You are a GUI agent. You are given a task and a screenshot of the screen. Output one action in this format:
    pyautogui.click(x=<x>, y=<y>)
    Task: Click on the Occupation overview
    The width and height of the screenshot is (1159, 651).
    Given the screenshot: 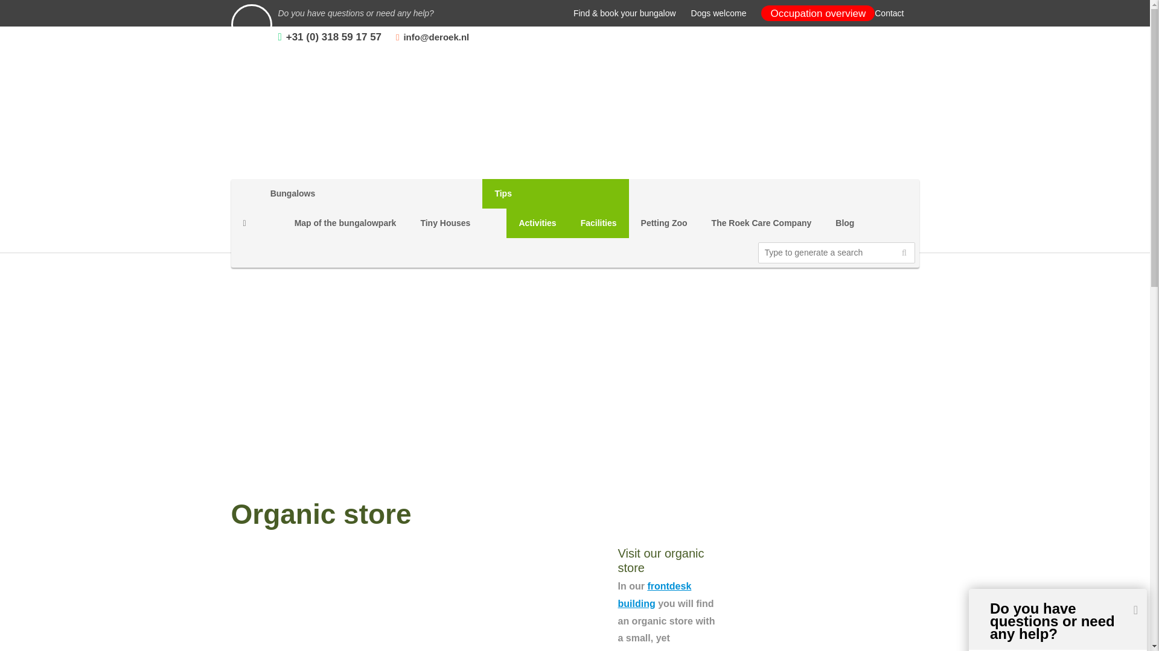 What is the action you would take?
    pyautogui.click(x=818, y=14)
    